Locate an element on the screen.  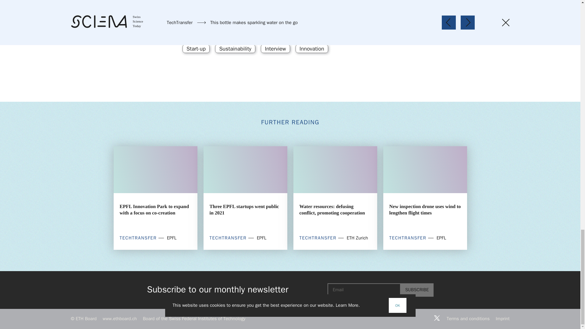
Terms and conditions is located at coordinates (468, 319).